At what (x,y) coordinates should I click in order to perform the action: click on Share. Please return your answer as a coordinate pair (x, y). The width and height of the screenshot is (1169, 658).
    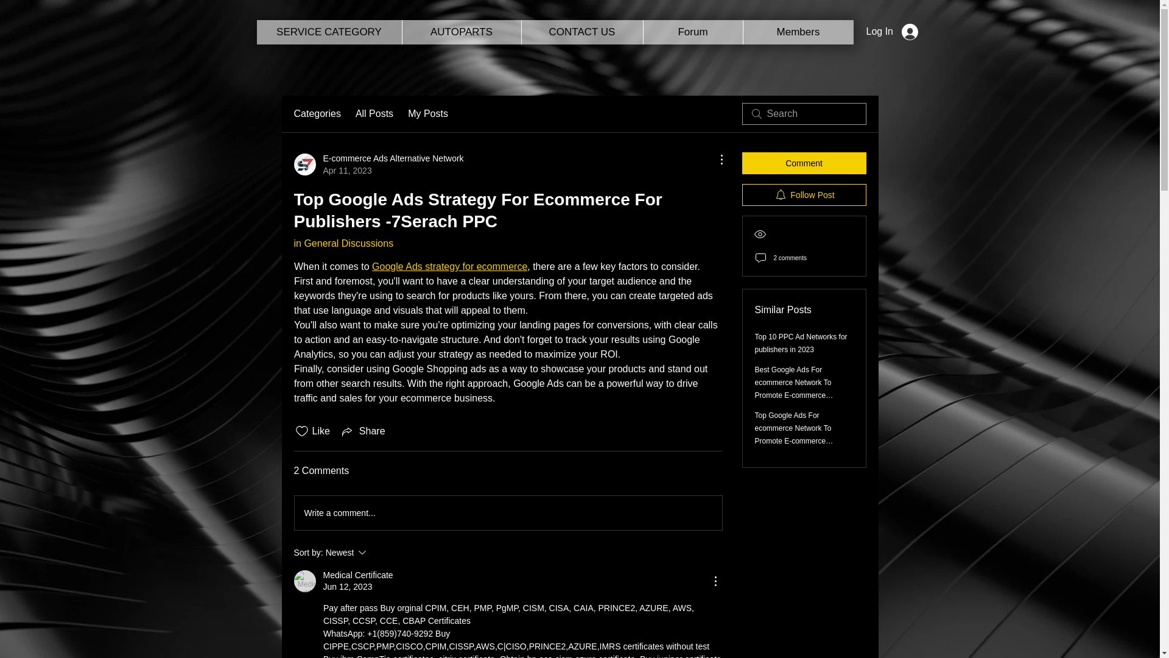
    Looking at the image, I should click on (363, 431).